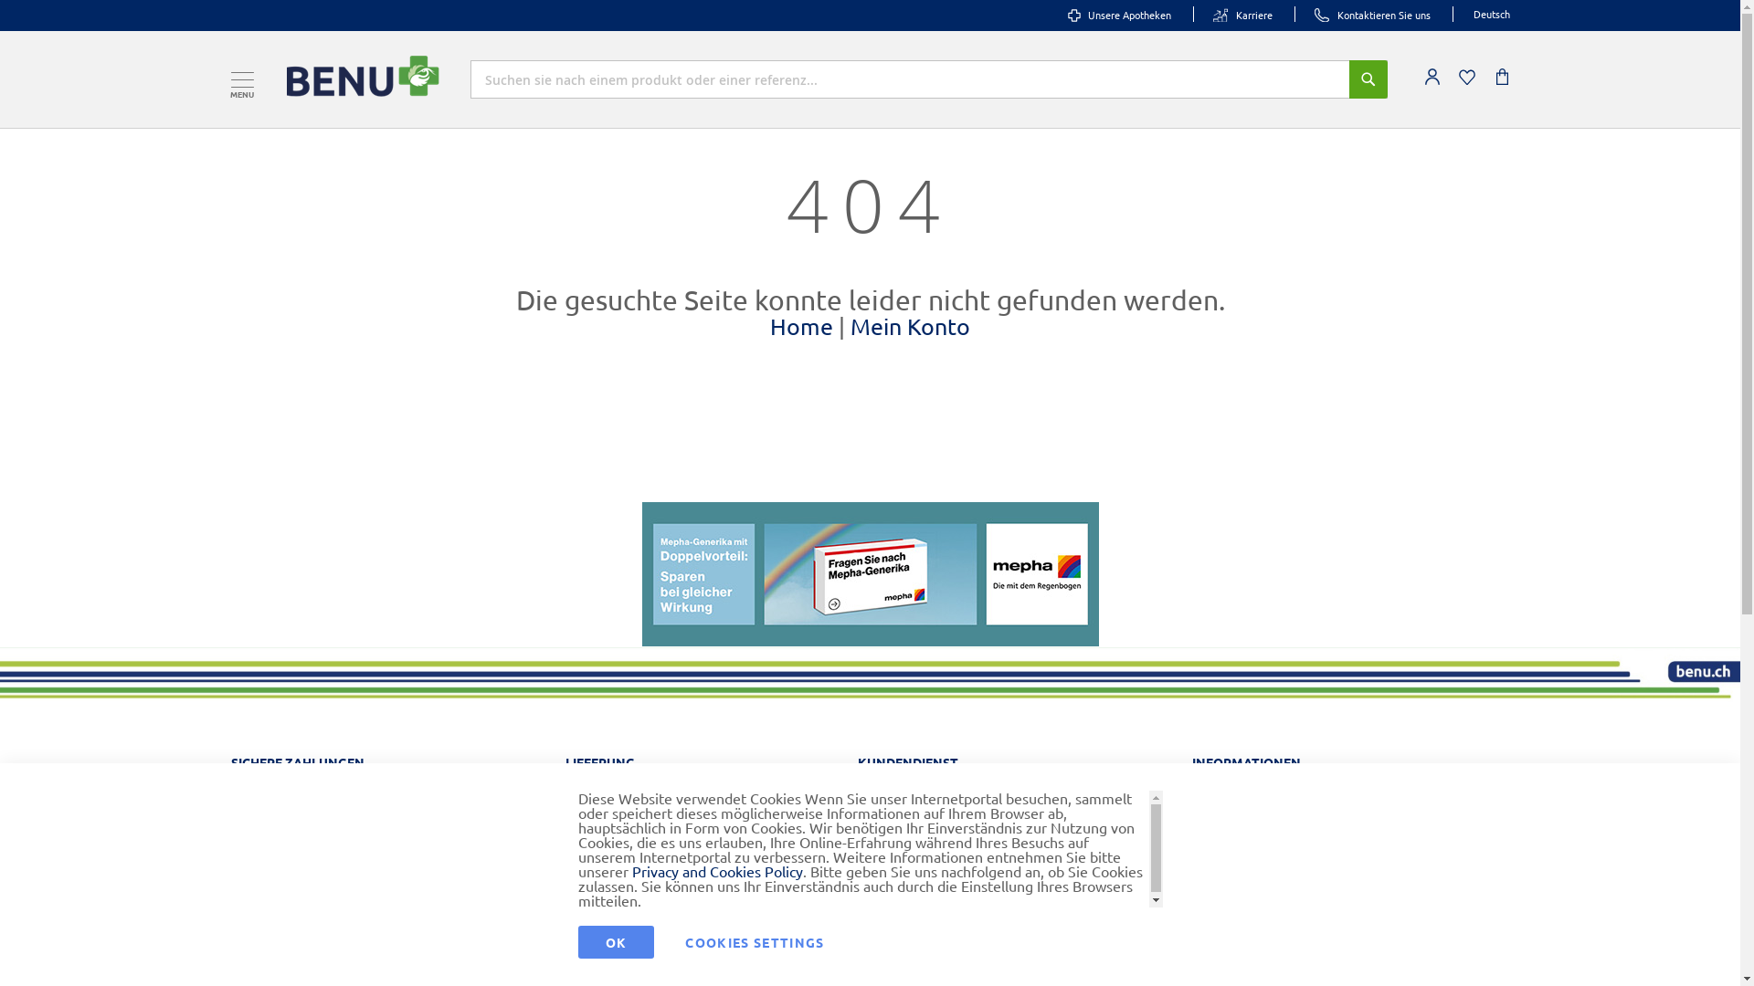  What do you see at coordinates (616, 942) in the screenshot?
I see `OK` at bounding box center [616, 942].